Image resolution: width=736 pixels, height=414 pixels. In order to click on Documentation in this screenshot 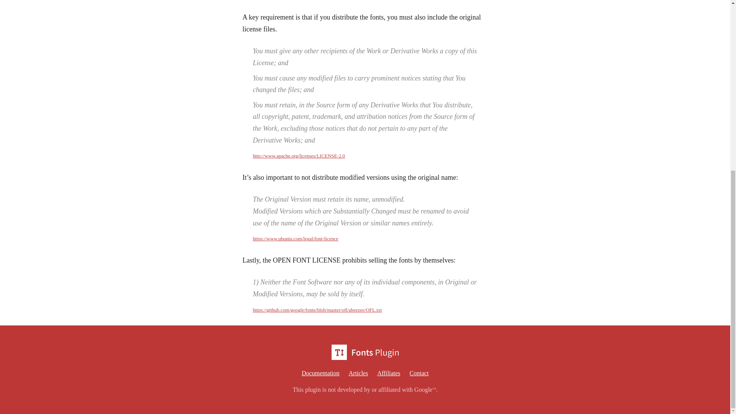, I will do `click(320, 373)`.